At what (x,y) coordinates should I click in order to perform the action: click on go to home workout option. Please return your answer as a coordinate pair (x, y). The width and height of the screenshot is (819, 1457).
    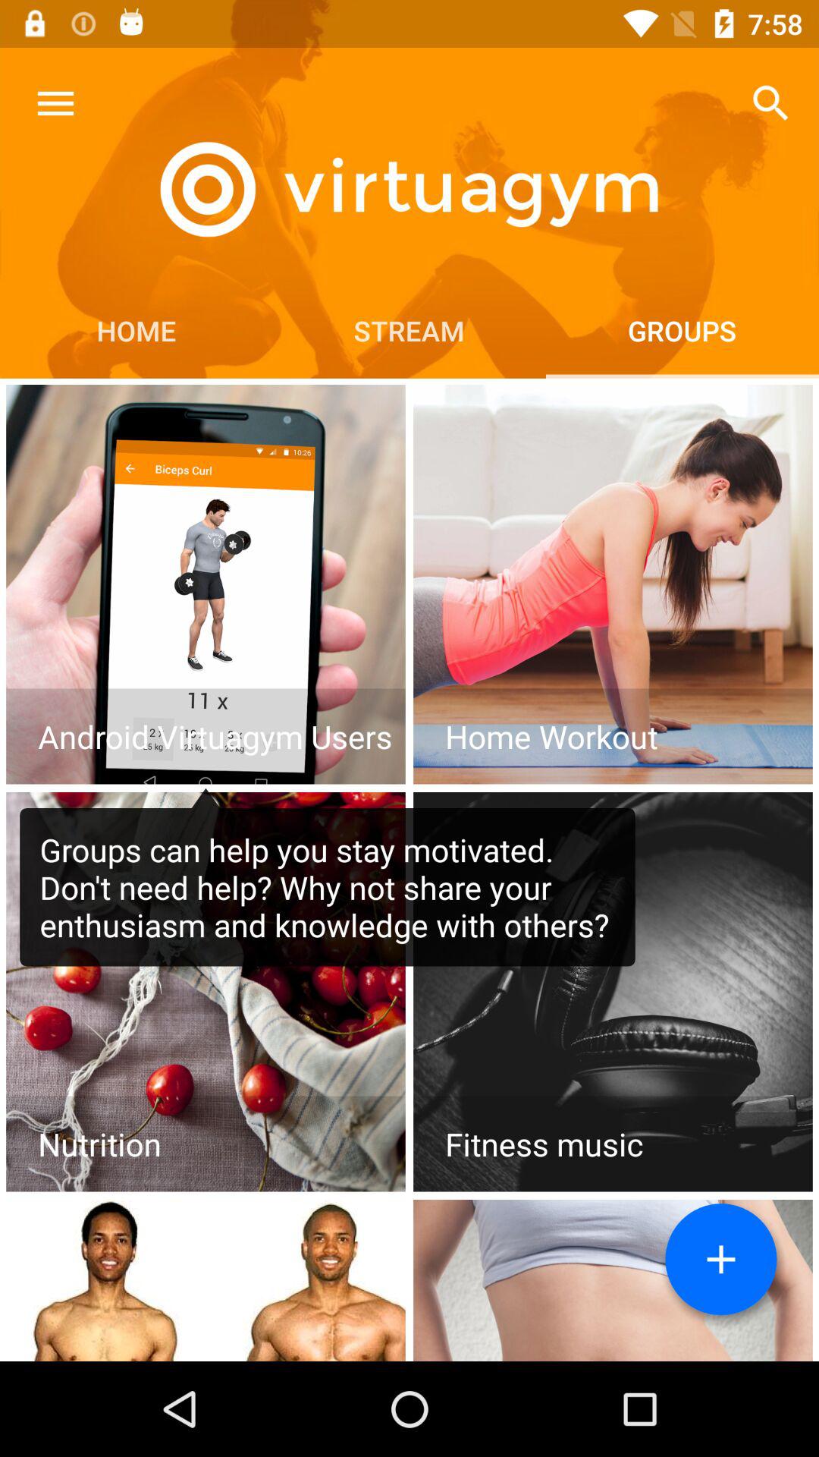
    Looking at the image, I should click on (613, 584).